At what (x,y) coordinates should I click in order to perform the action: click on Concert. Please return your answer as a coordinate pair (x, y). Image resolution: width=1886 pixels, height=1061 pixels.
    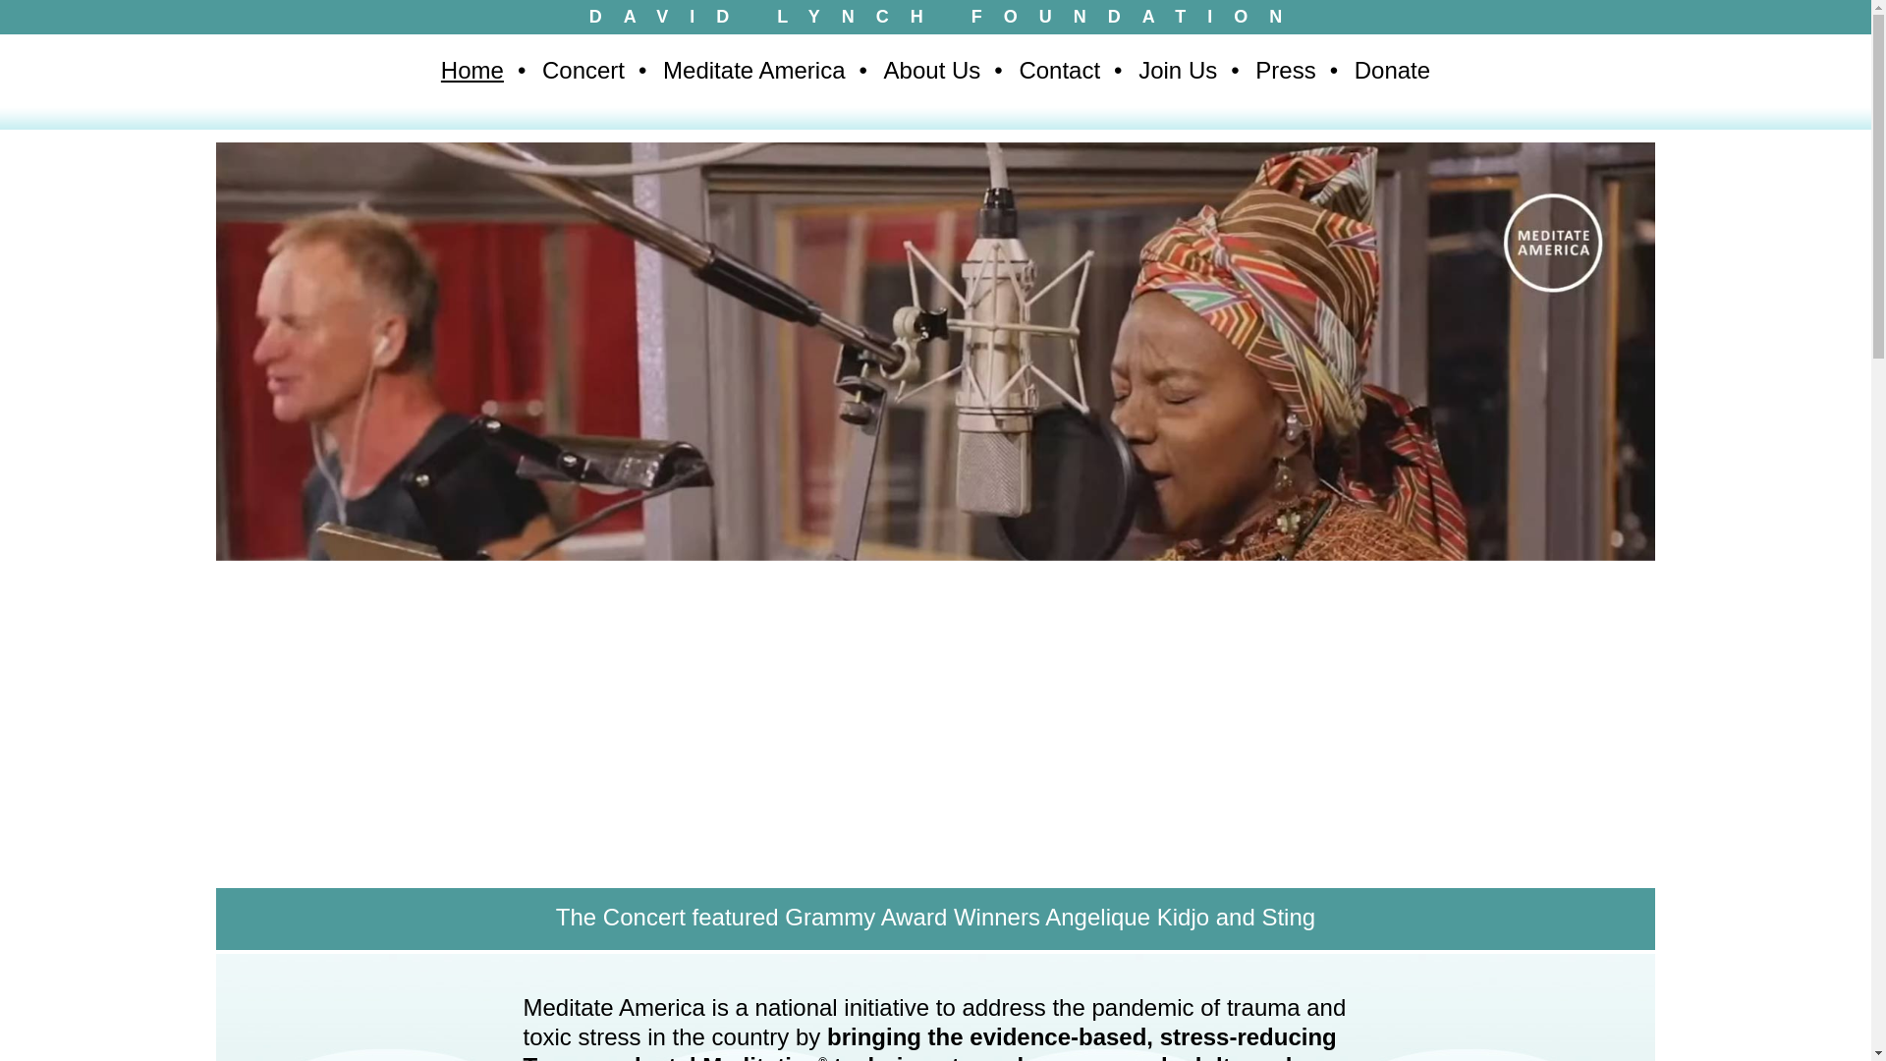
    Looking at the image, I should click on (583, 70).